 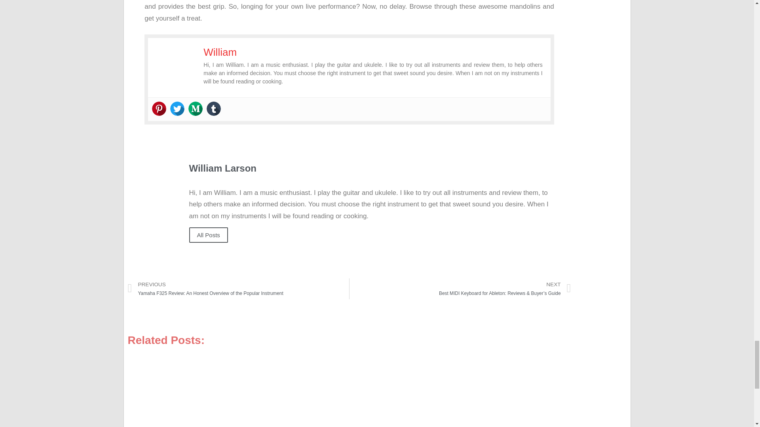 What do you see at coordinates (214, 108) in the screenshot?
I see `Tumblr` at bounding box center [214, 108].